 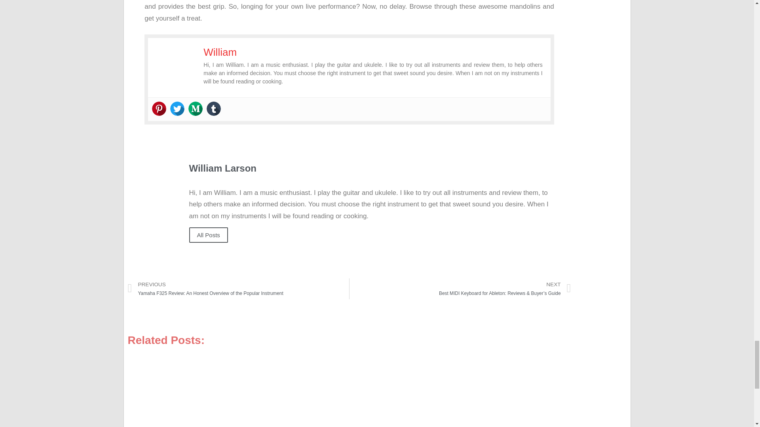 What do you see at coordinates (214, 108) in the screenshot?
I see `Tumblr` at bounding box center [214, 108].